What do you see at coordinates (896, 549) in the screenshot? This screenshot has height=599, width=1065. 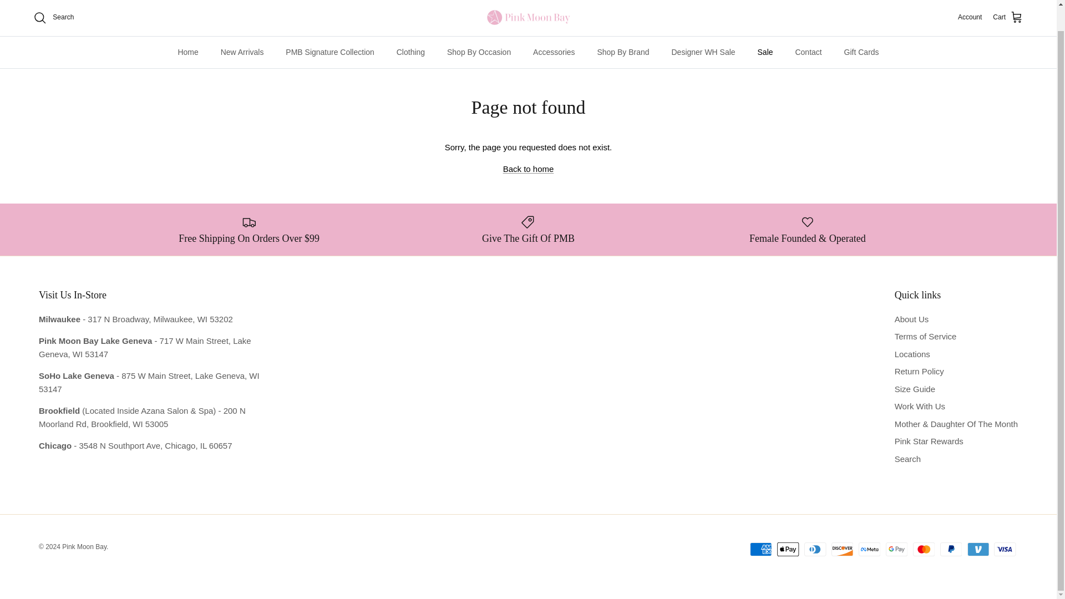 I see `Google Pay` at bounding box center [896, 549].